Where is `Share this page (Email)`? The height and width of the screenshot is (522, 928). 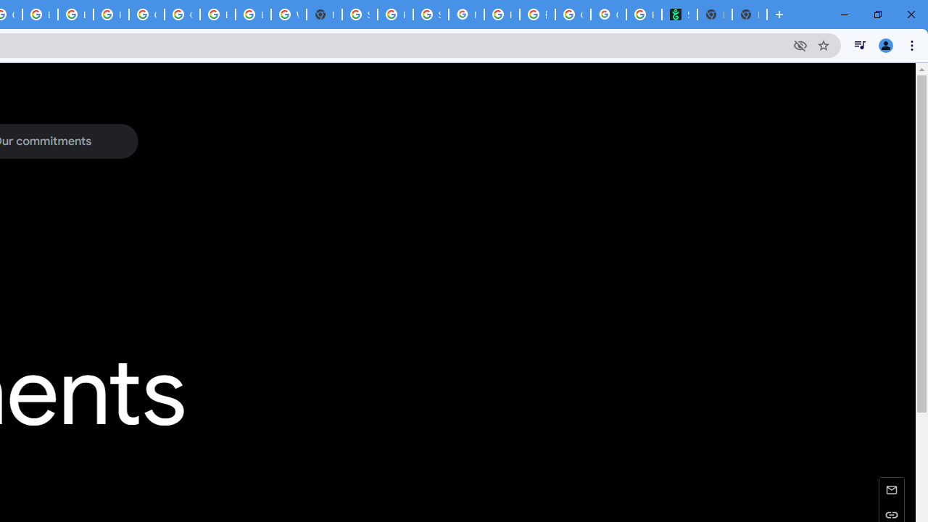
Share this page (Email) is located at coordinates (892, 489).